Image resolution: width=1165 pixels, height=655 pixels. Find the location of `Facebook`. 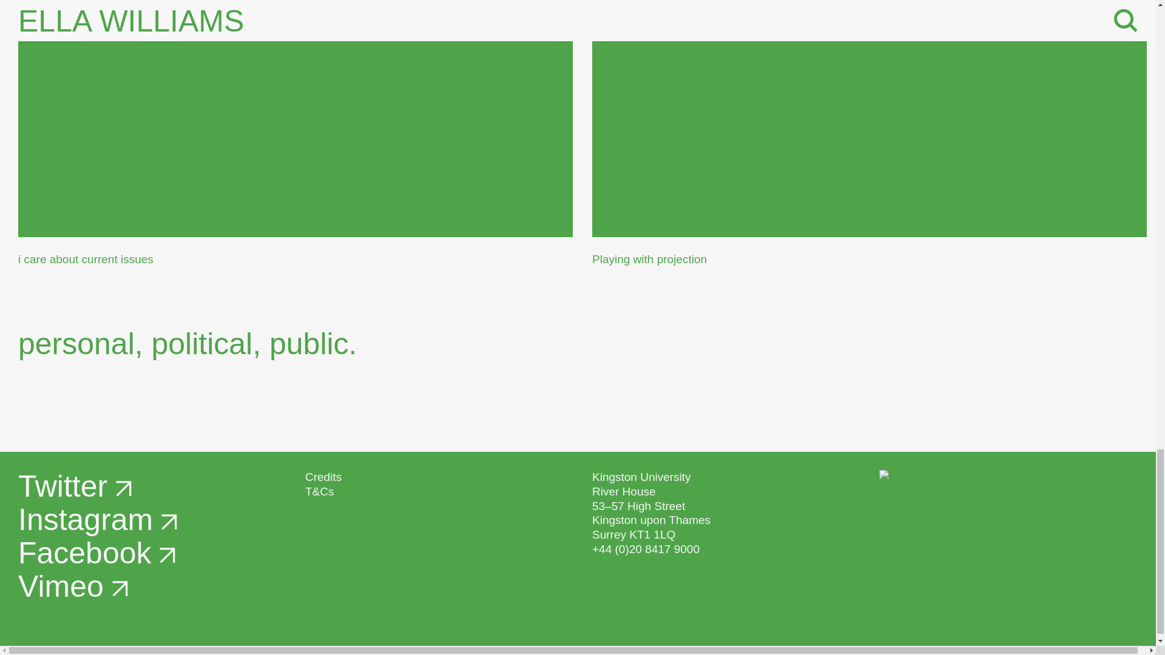

Facebook is located at coordinates (97, 553).